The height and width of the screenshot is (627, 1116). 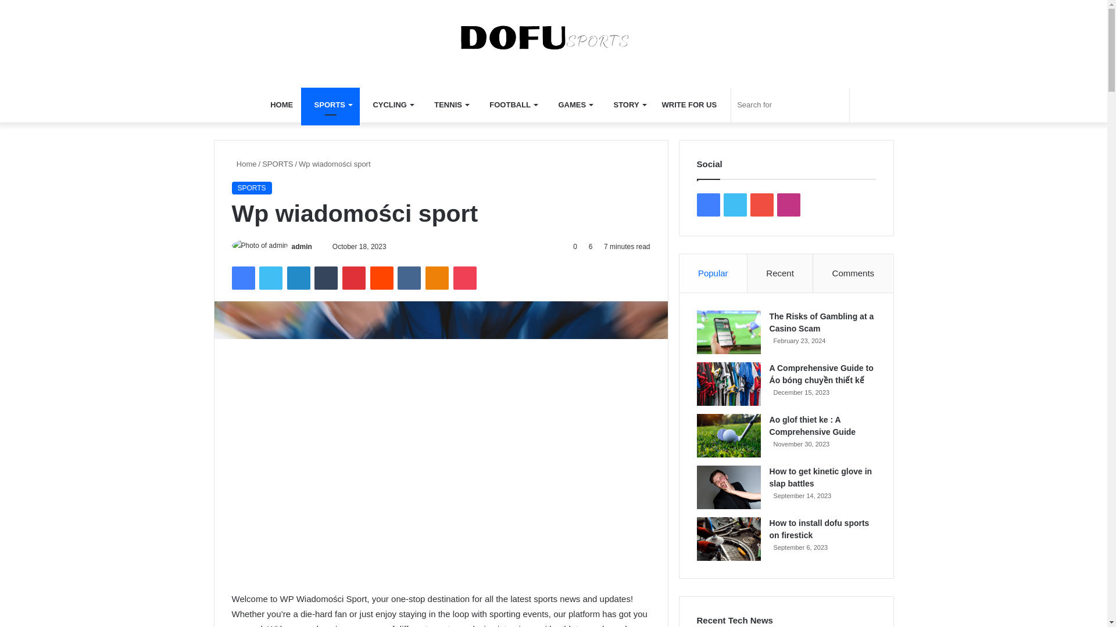 I want to click on Twitter, so click(x=270, y=278).